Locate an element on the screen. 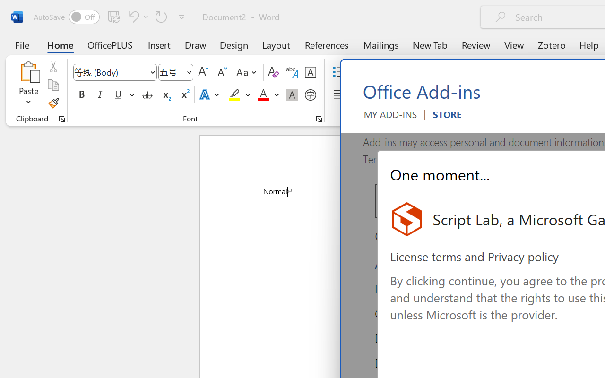  Repeat Doc Close is located at coordinates (161, 17).